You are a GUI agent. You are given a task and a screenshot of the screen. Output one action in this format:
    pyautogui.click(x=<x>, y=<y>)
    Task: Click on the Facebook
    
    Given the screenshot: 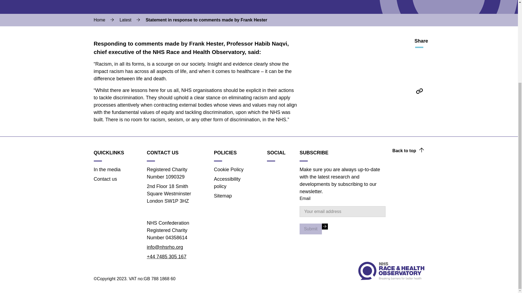 What is the action you would take?
    pyautogui.click(x=419, y=68)
    